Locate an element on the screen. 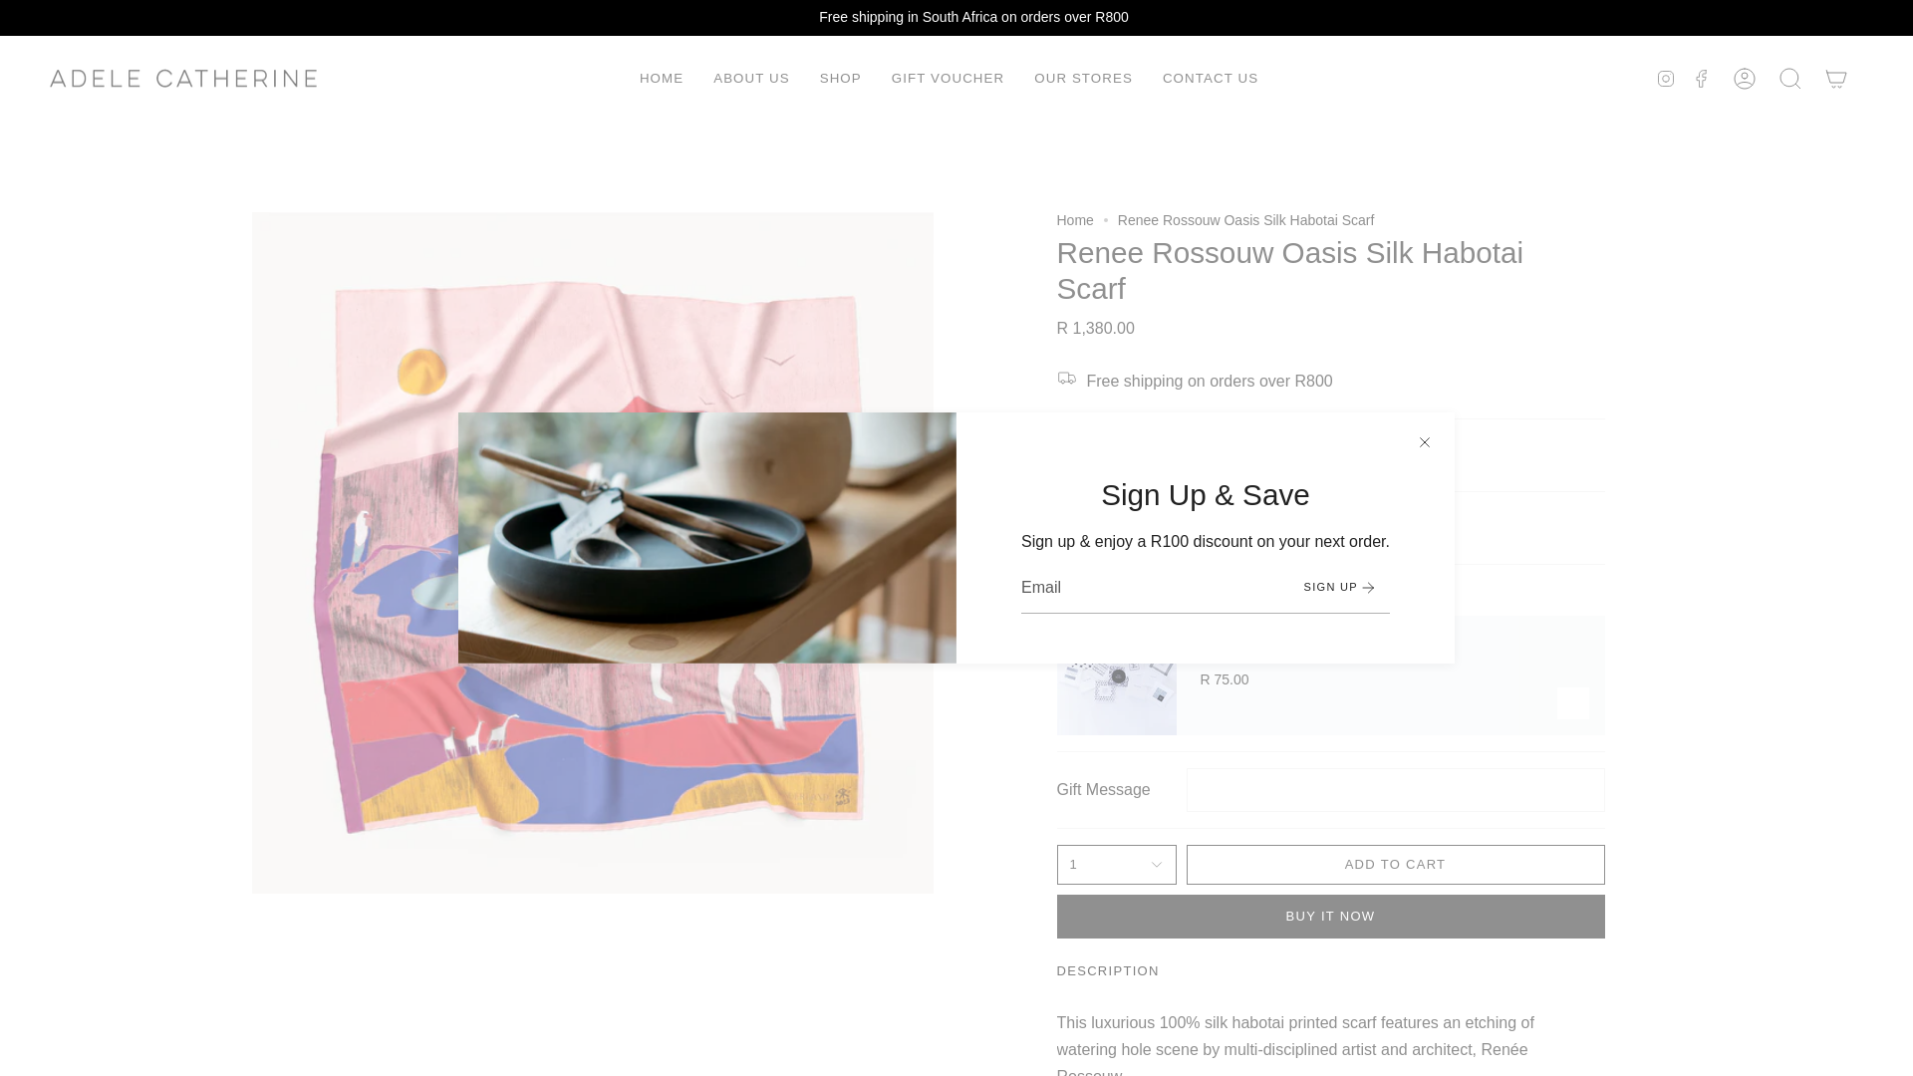 The width and height of the screenshot is (1913, 1076). ABOUT US is located at coordinates (751, 78).